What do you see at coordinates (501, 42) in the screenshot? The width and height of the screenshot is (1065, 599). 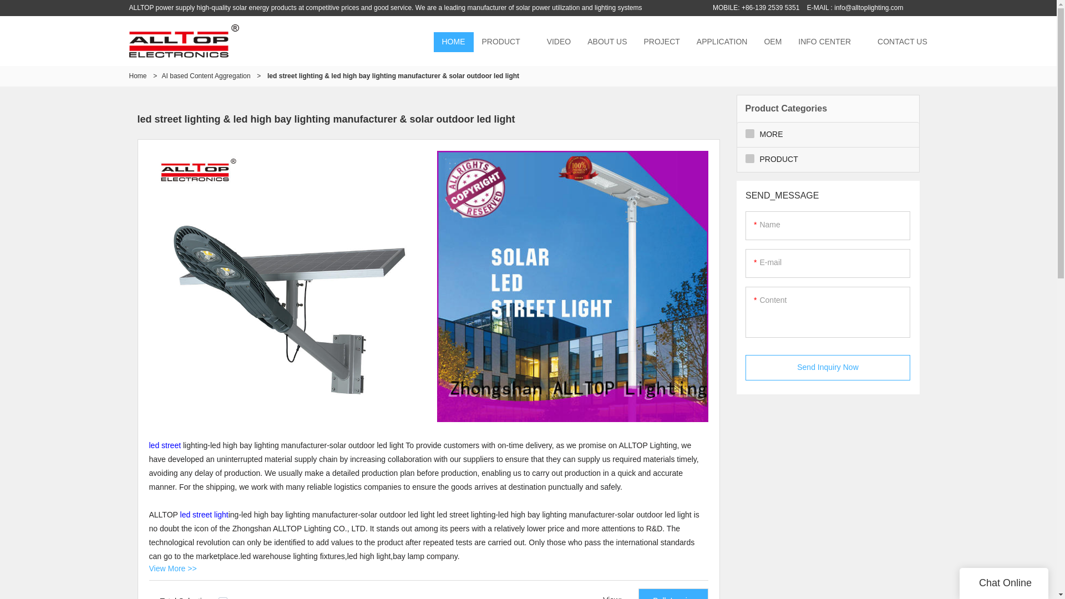 I see `PRODUCT` at bounding box center [501, 42].